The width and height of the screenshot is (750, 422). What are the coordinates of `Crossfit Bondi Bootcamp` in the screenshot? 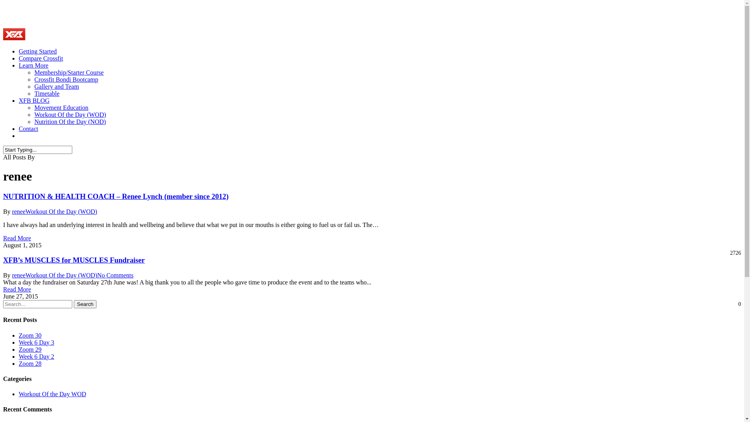 It's located at (66, 80).